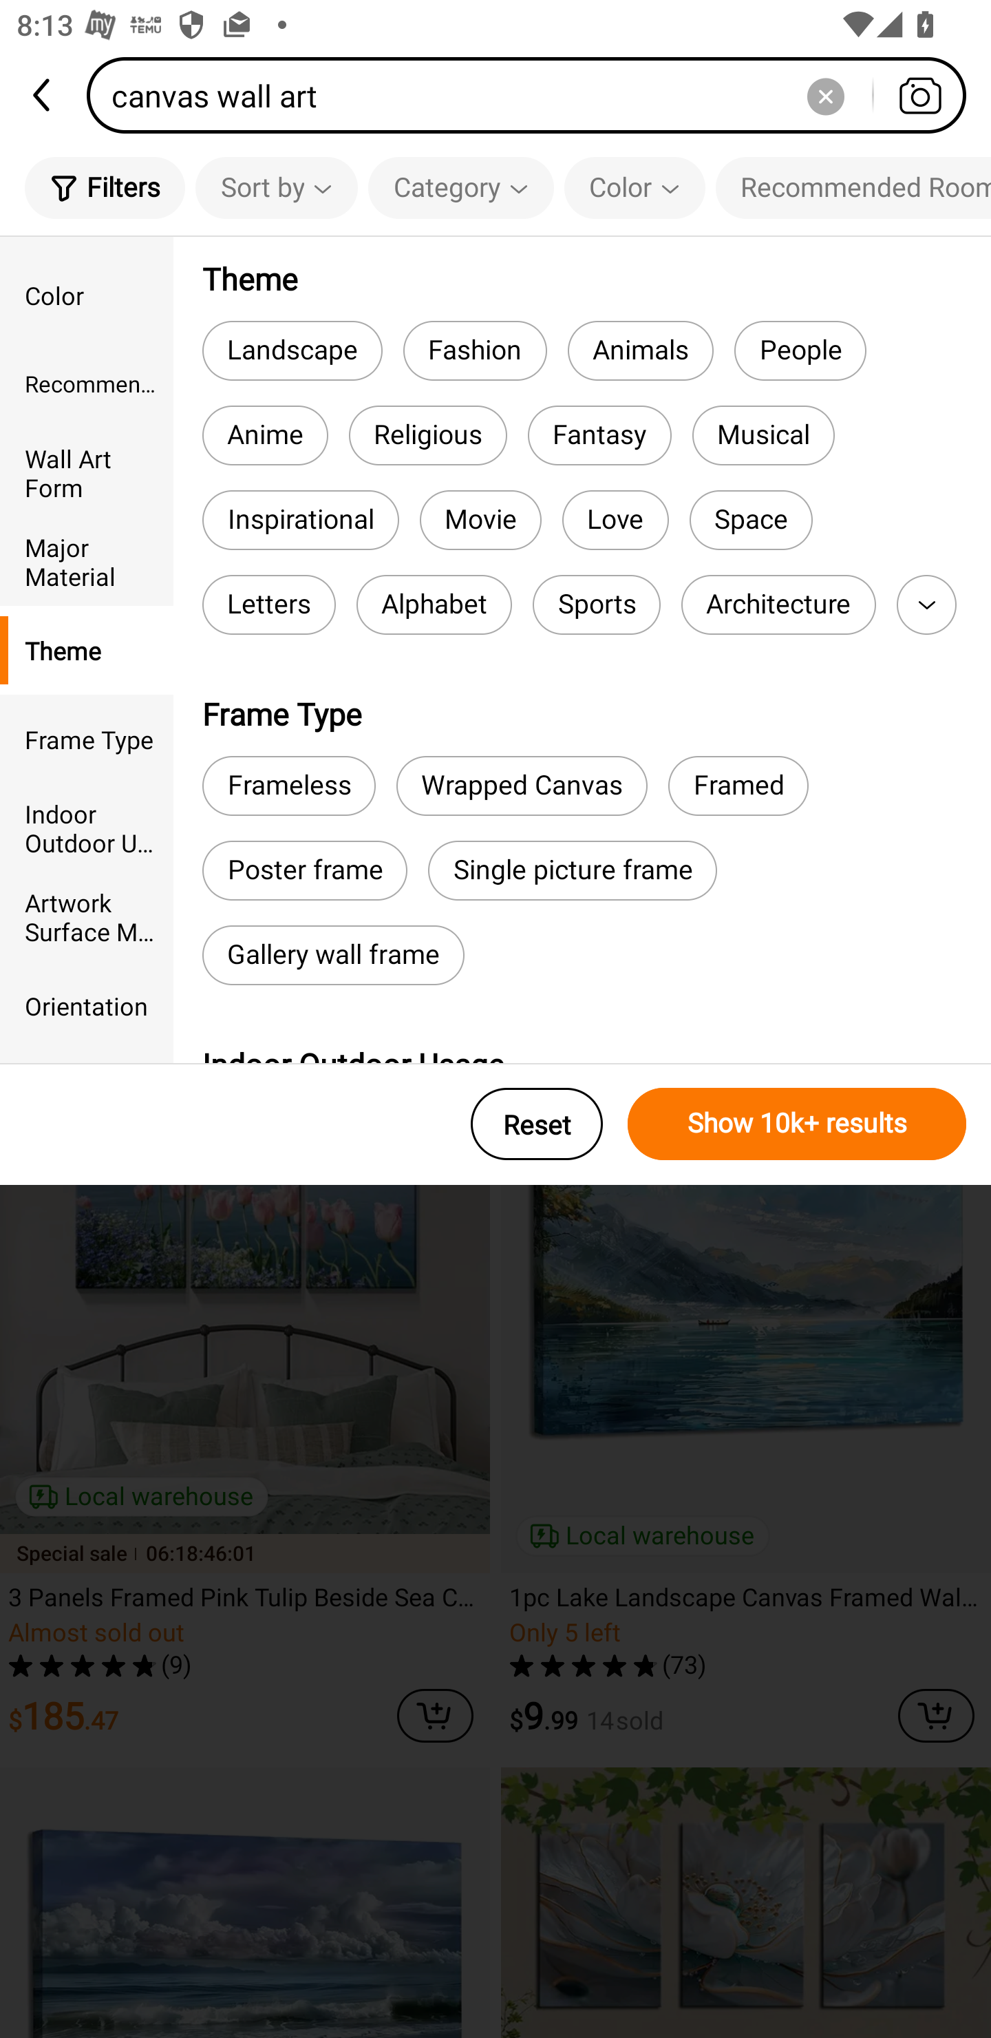 The image size is (991, 2038). Describe the element at coordinates (600, 435) in the screenshot. I see `Fantasy` at that location.